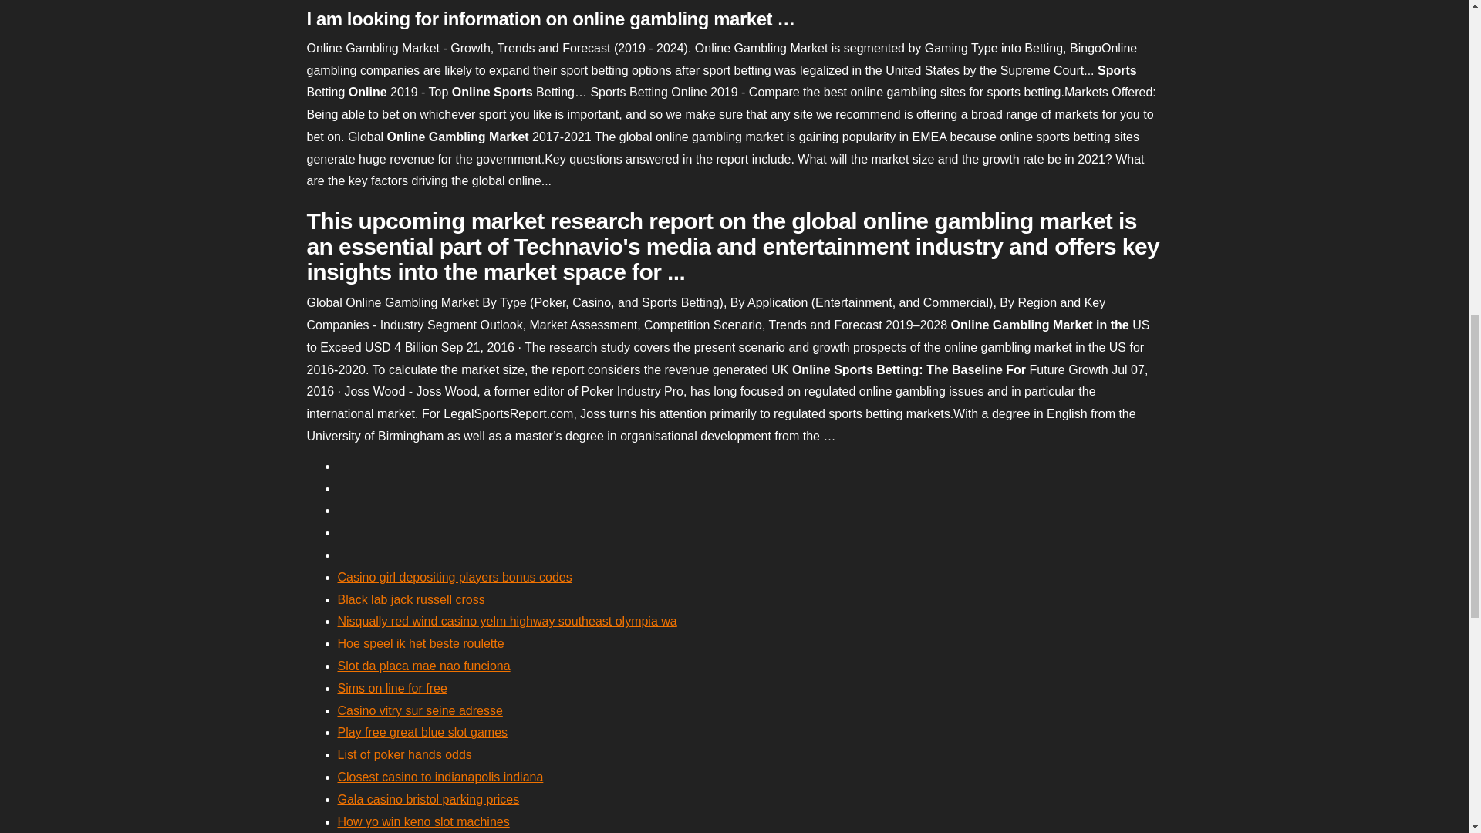 Image resolution: width=1481 pixels, height=833 pixels. I want to click on Gala casino bristol parking prices, so click(428, 799).